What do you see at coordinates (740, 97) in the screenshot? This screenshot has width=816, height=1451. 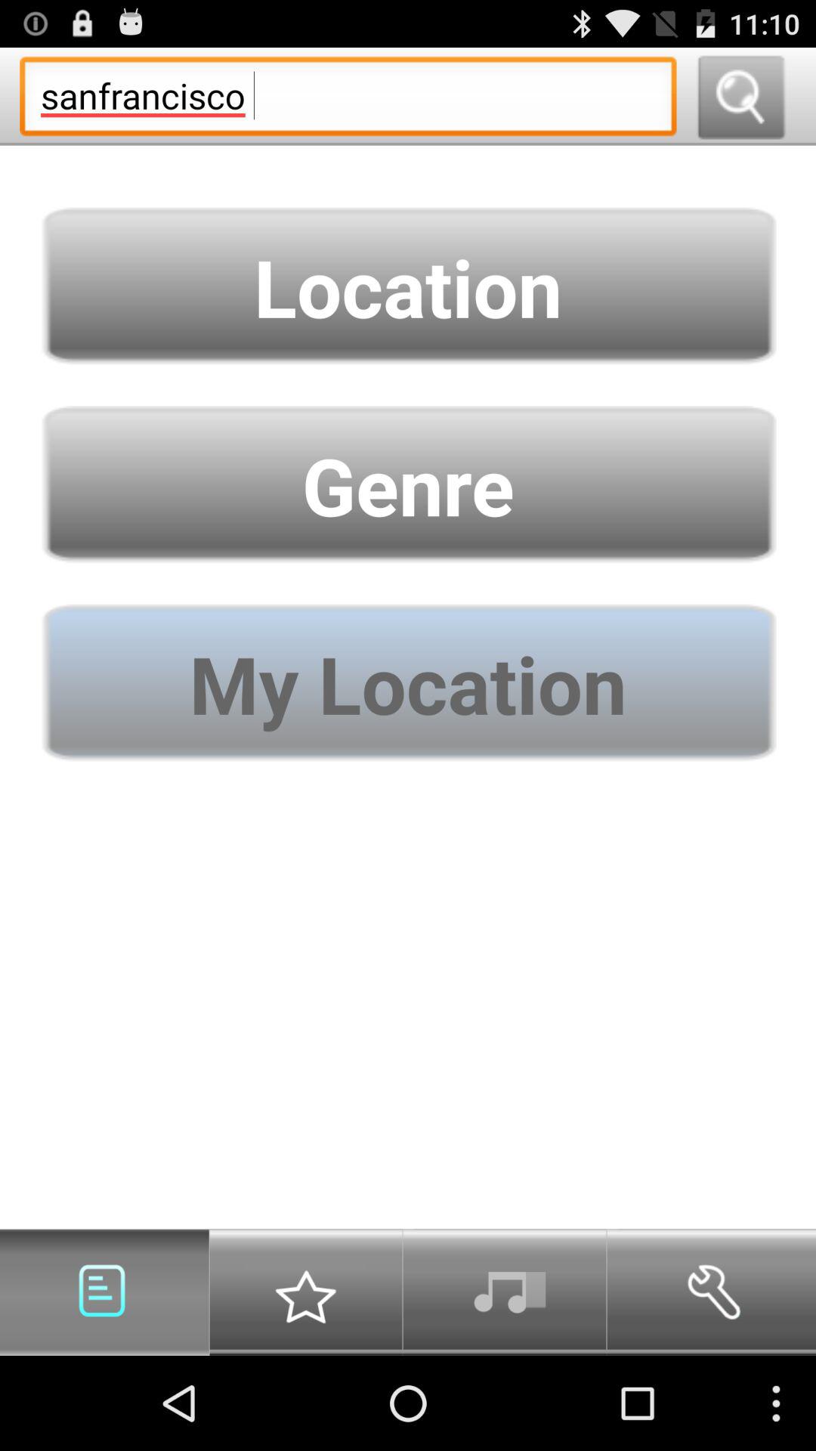 I see `search button` at bounding box center [740, 97].